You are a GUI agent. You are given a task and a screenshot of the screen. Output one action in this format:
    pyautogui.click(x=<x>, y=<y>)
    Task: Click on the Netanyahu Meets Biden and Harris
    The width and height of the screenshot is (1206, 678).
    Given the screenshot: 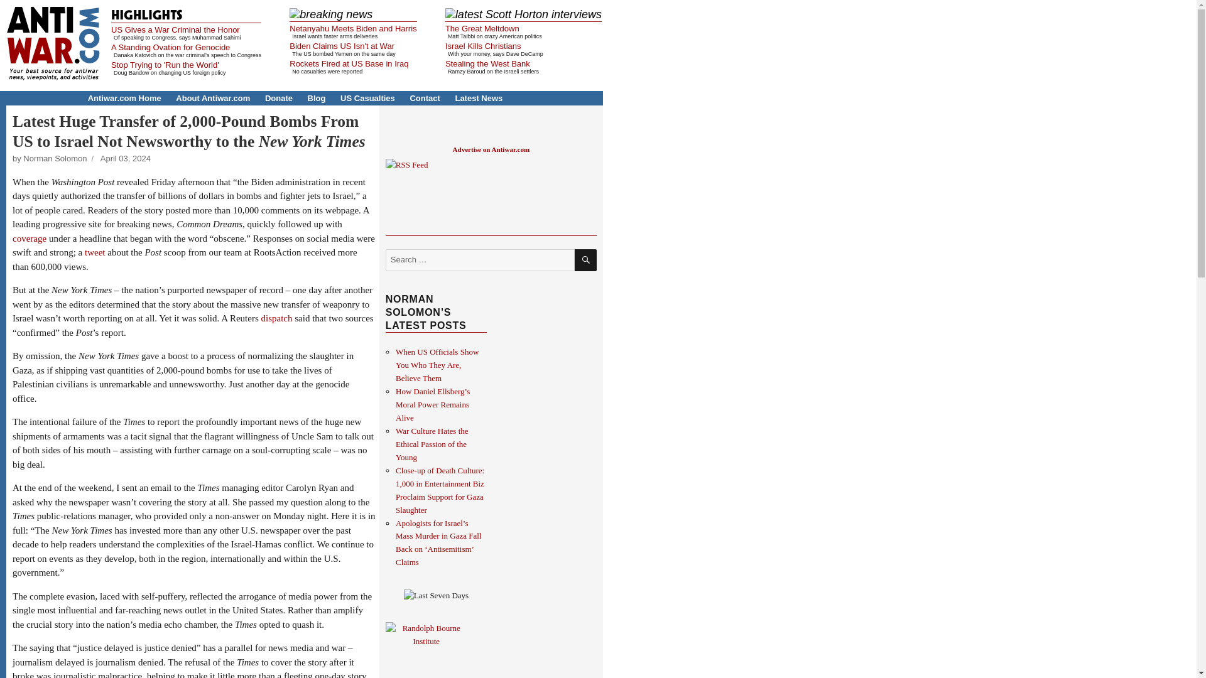 What is the action you would take?
    pyautogui.click(x=352, y=28)
    